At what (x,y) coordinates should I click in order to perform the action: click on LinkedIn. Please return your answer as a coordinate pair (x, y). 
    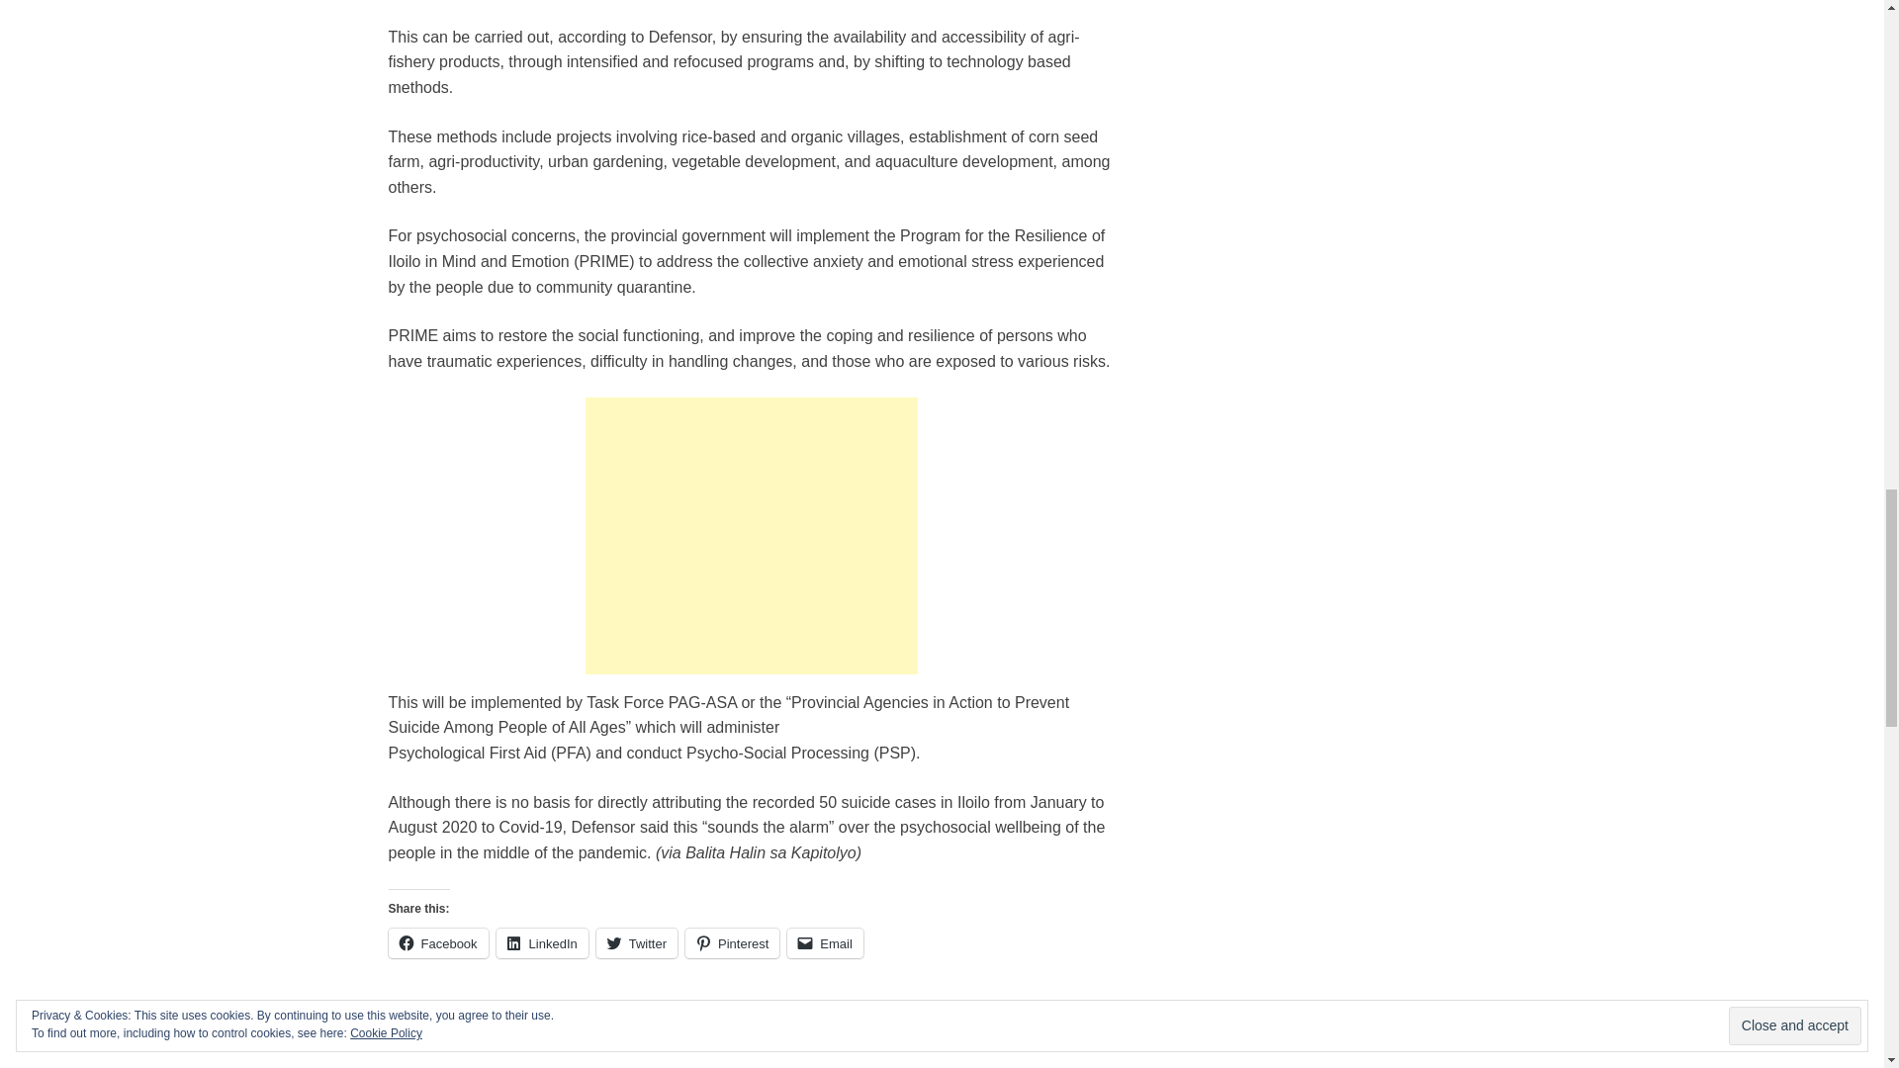
    Looking at the image, I should click on (542, 942).